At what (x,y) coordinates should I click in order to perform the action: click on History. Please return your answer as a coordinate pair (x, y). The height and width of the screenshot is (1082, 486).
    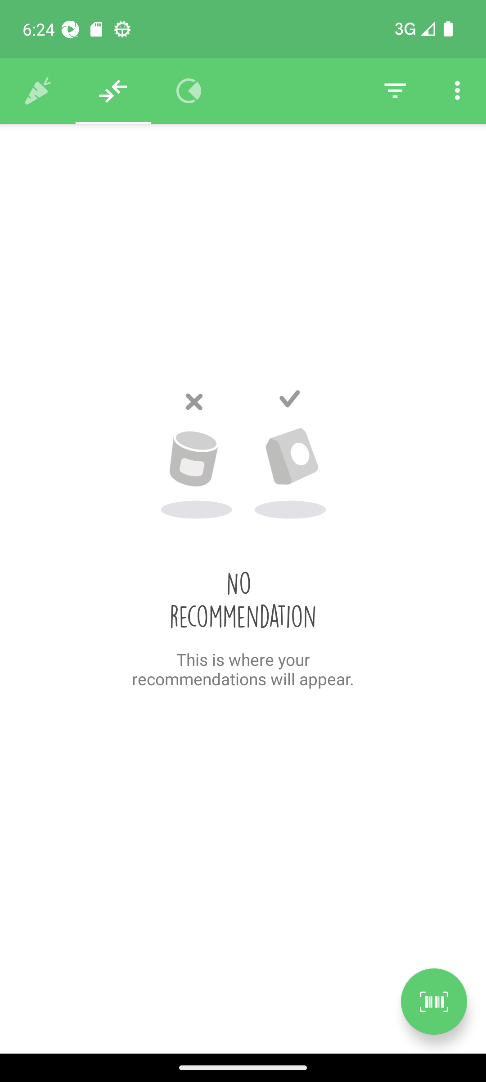
    Looking at the image, I should click on (38, 91).